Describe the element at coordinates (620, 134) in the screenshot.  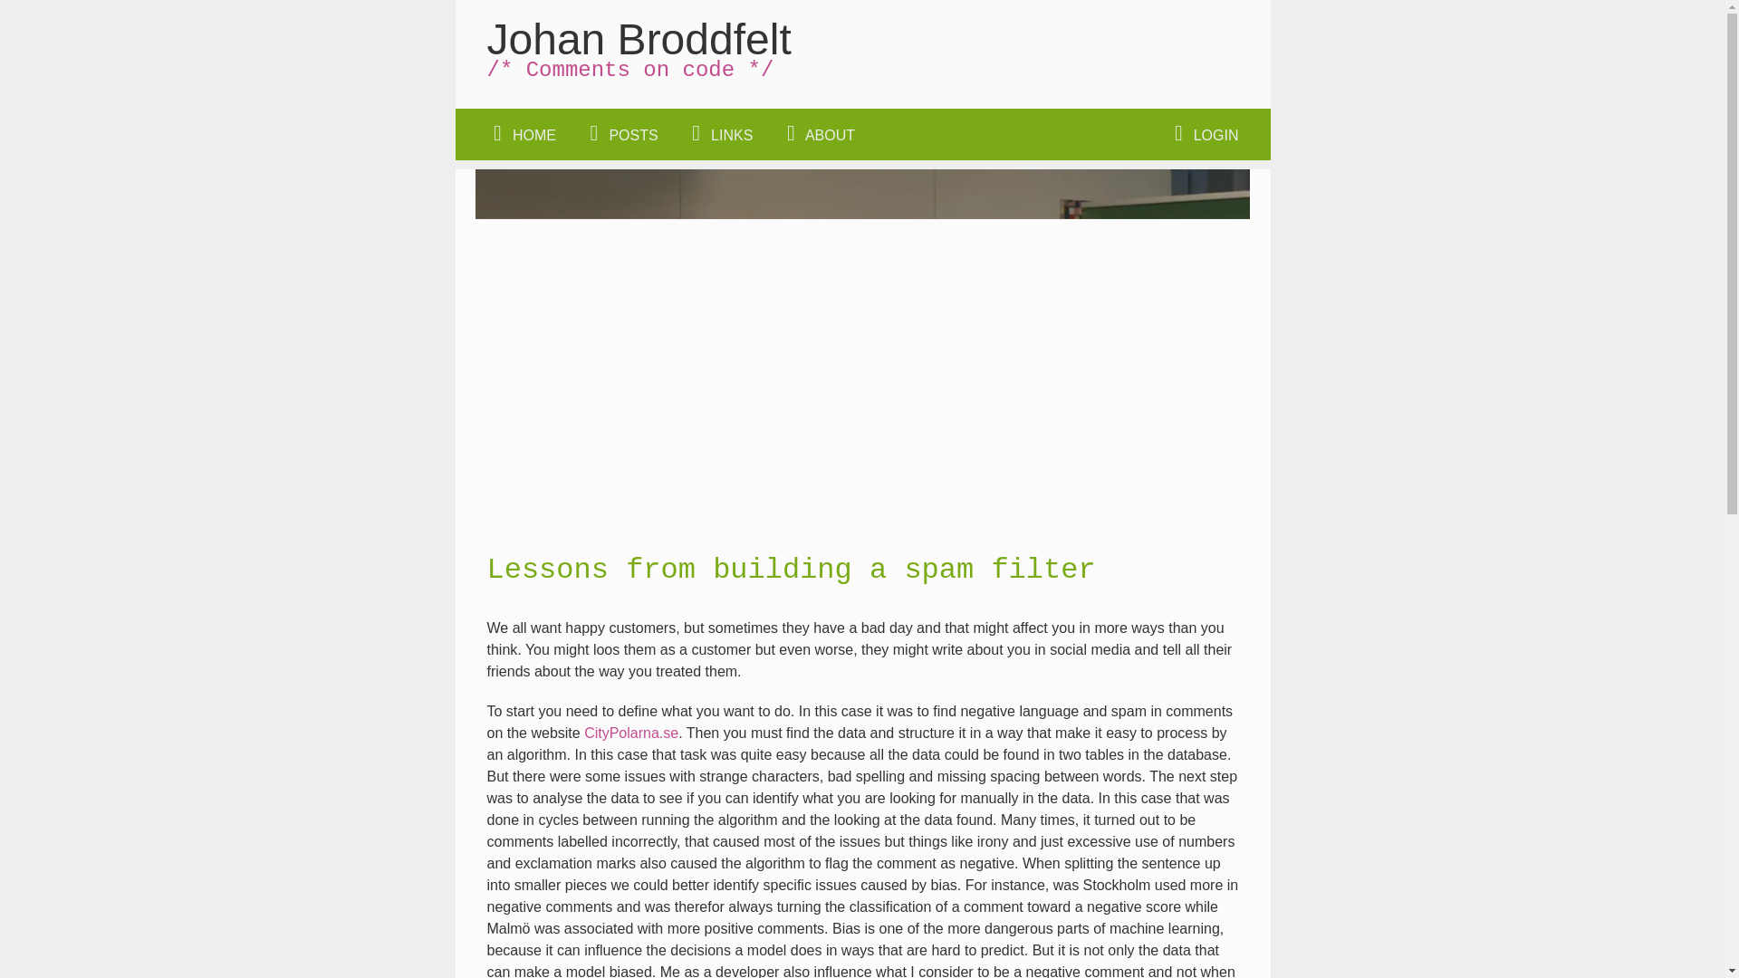
I see `POSTS` at that location.